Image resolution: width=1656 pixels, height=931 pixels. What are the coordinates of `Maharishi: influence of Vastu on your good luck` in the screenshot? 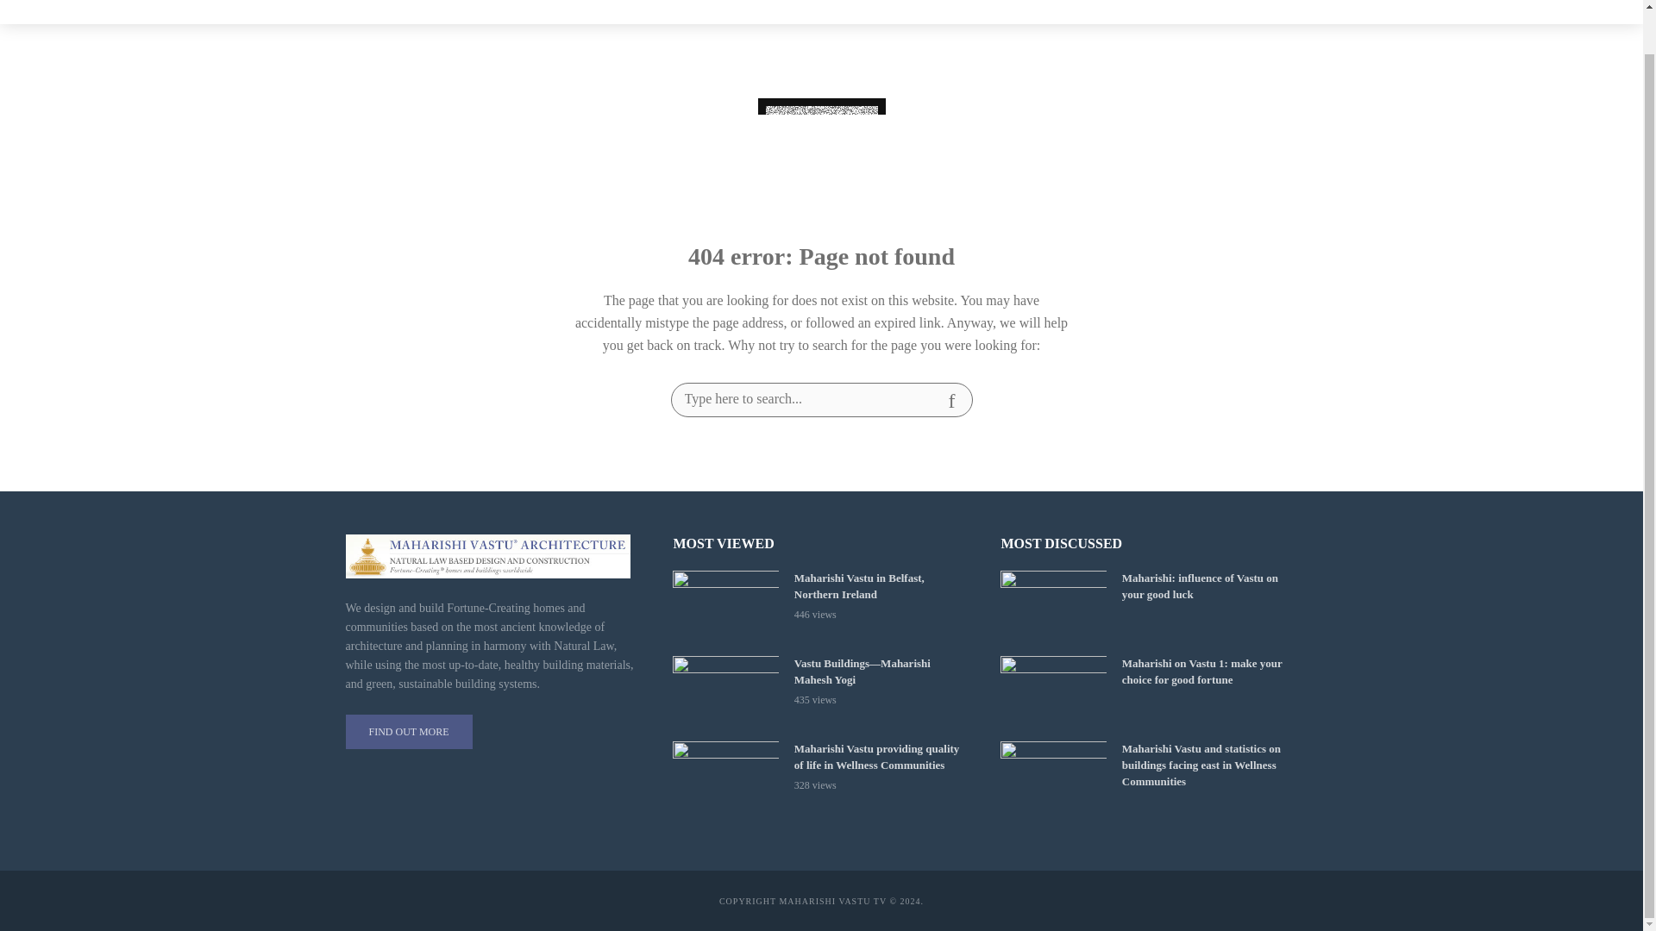 It's located at (1052, 605).